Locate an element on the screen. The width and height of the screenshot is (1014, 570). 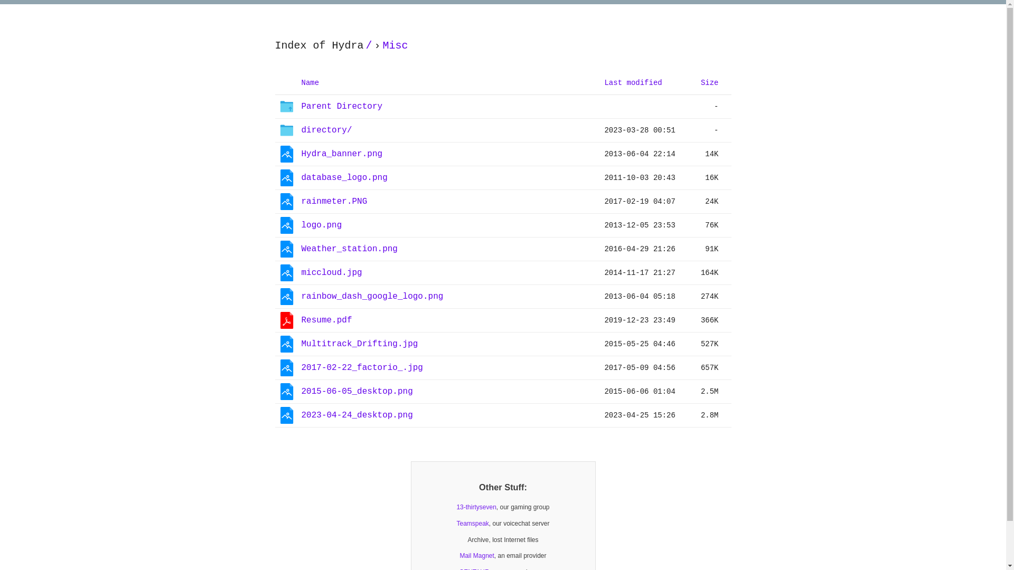
Weather_station.png is located at coordinates (349, 249).